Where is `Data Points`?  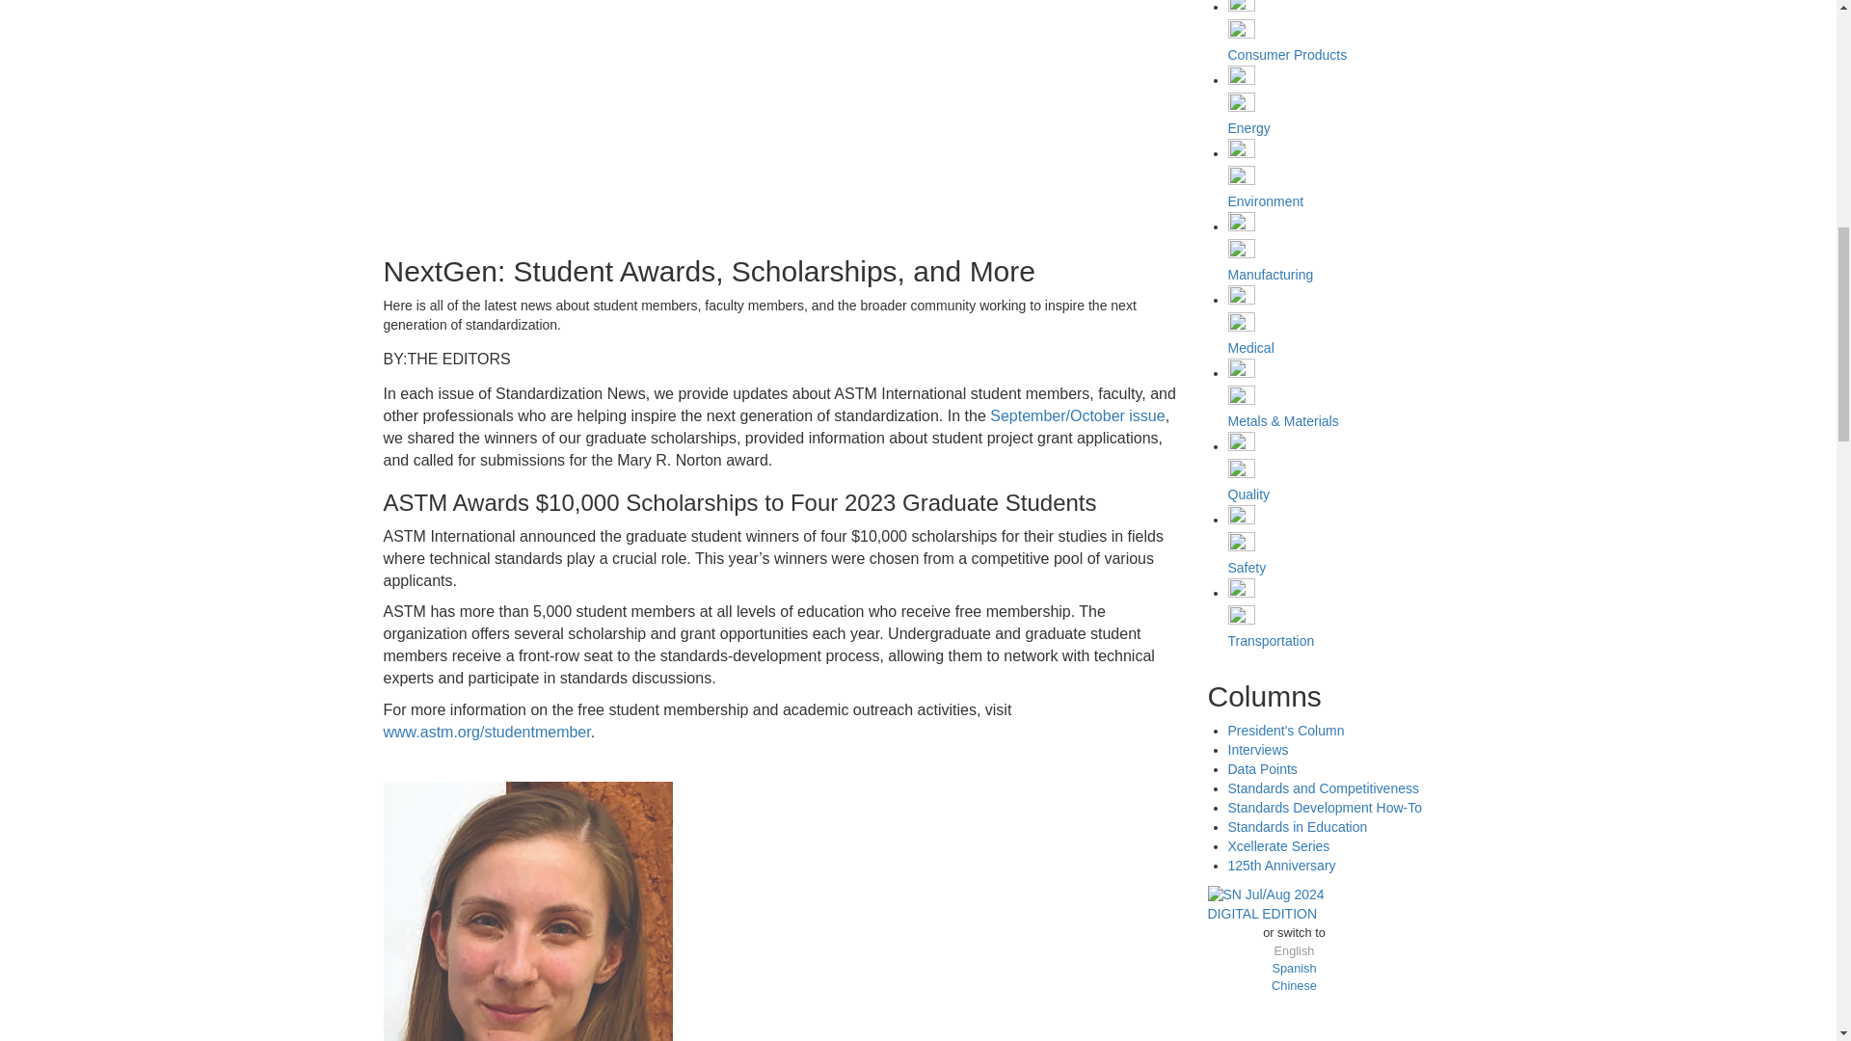 Data Points is located at coordinates (1263, 768).